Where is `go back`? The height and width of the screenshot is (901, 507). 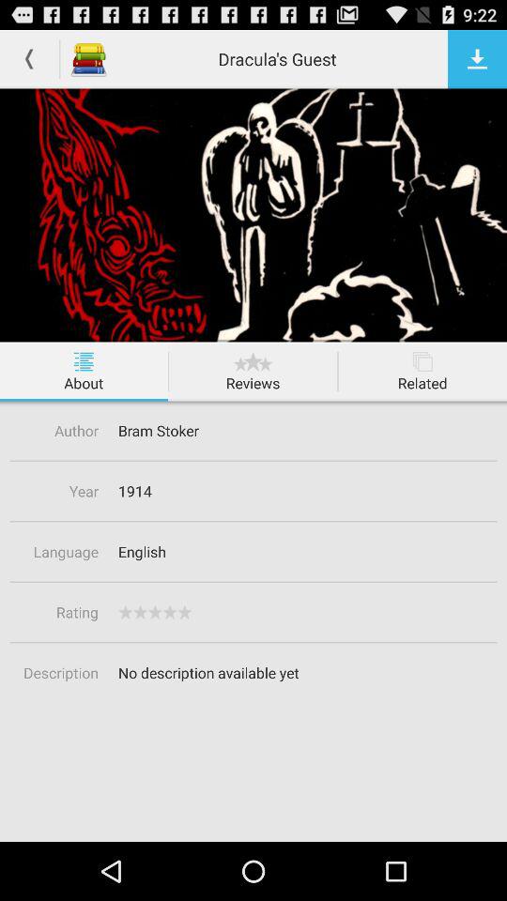 go back is located at coordinates (30, 58).